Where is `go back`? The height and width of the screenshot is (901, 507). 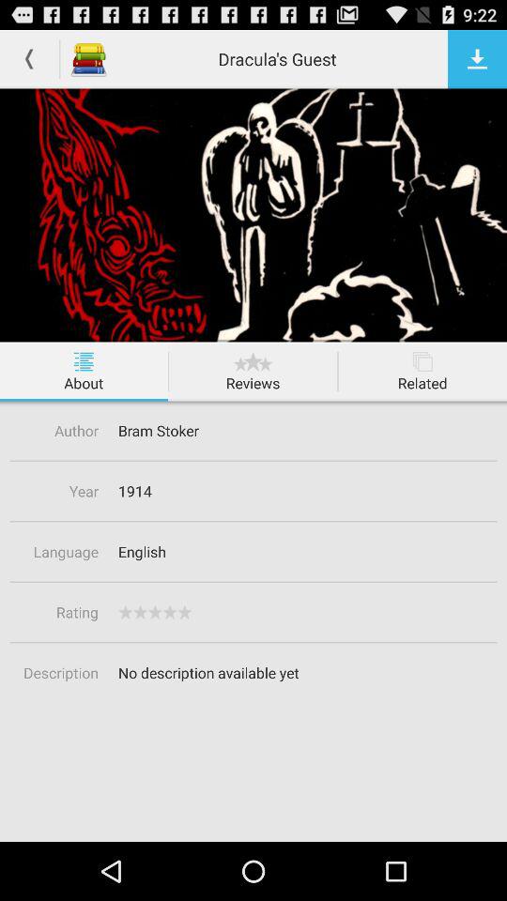 go back is located at coordinates (30, 58).